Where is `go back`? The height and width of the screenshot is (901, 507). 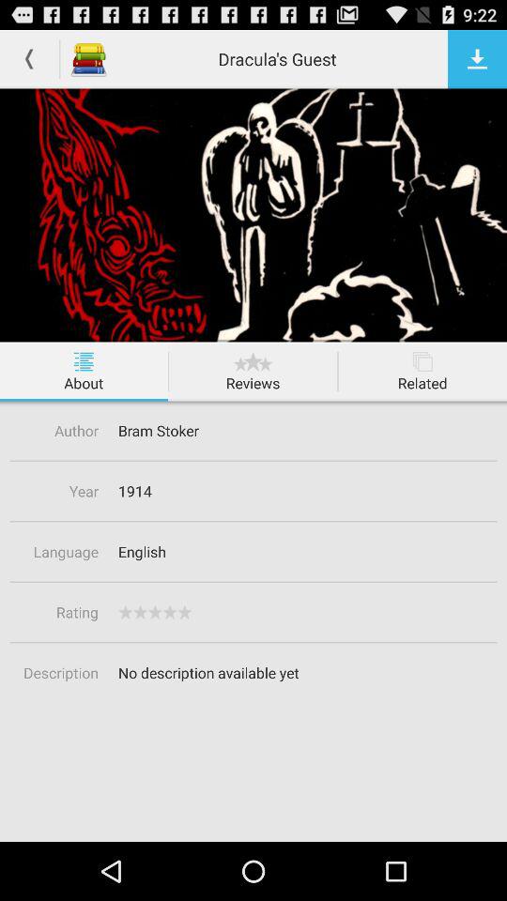 go back is located at coordinates (30, 58).